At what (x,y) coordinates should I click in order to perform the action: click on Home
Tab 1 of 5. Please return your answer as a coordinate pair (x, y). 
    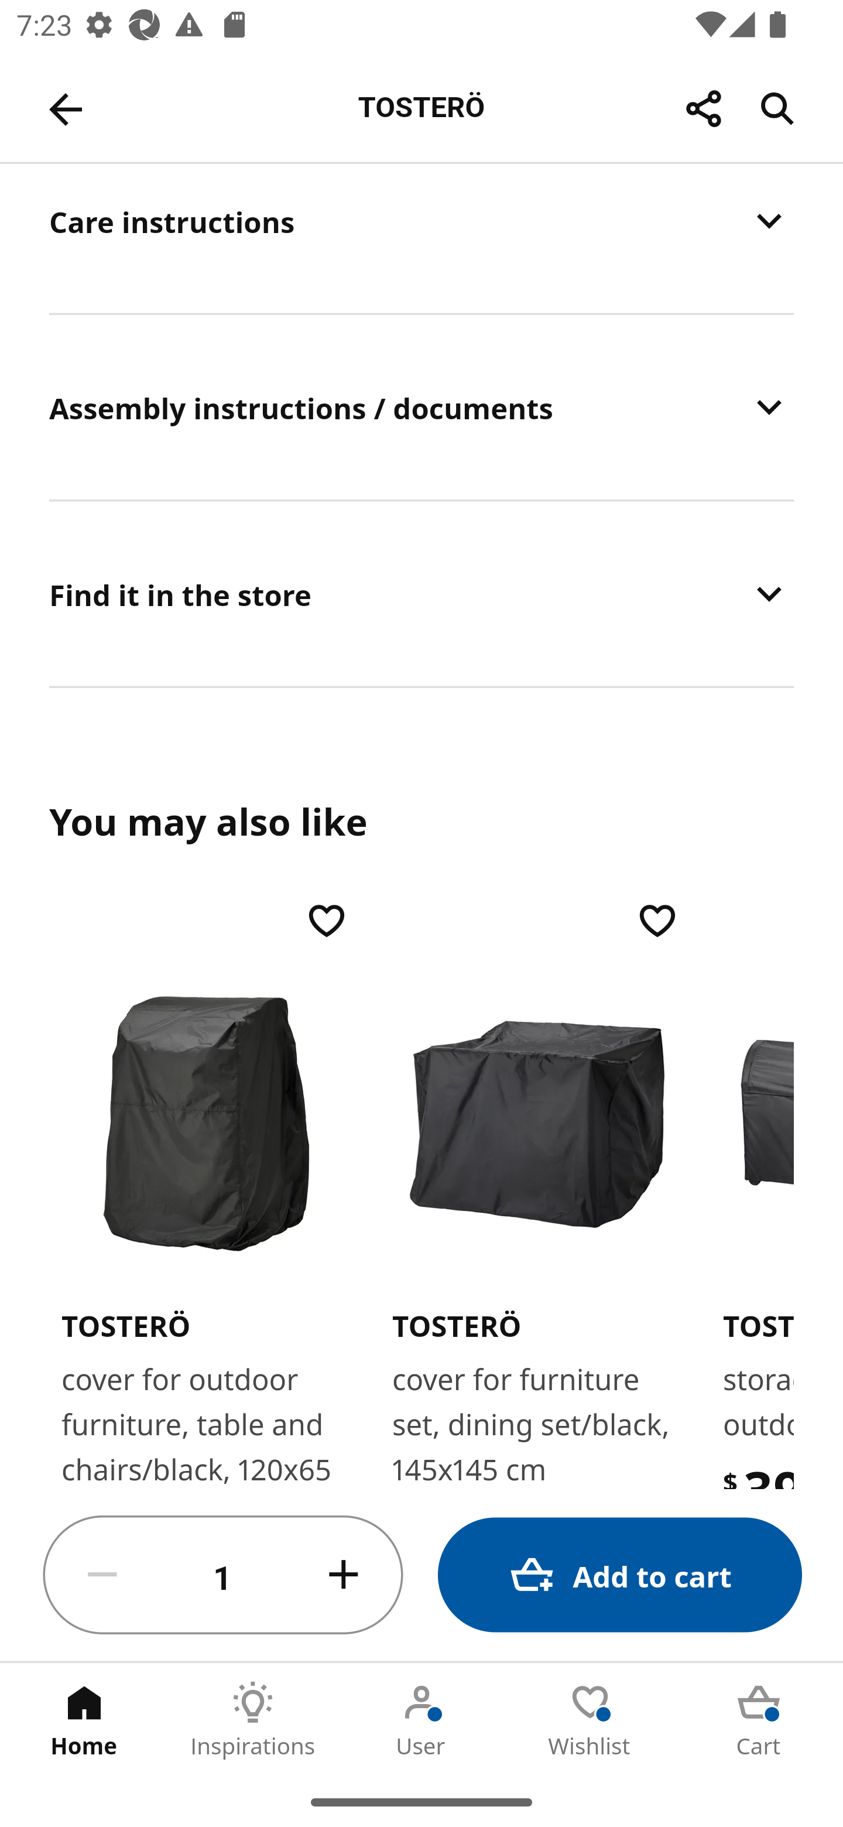
    Looking at the image, I should click on (84, 1720).